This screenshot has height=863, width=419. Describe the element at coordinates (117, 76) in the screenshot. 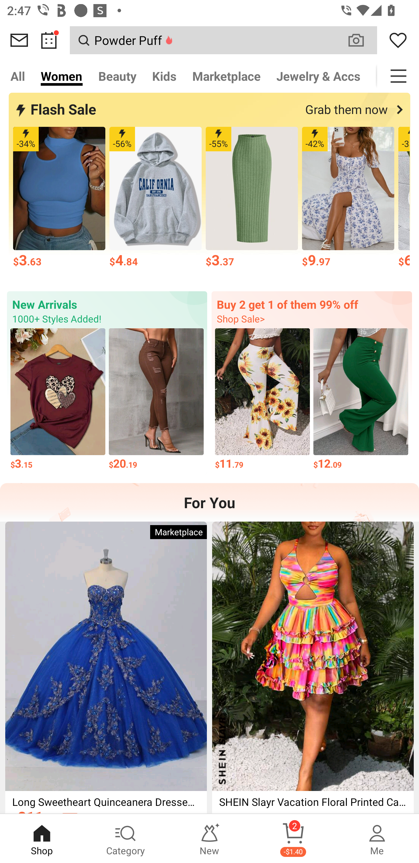

I see `Beauty` at that location.